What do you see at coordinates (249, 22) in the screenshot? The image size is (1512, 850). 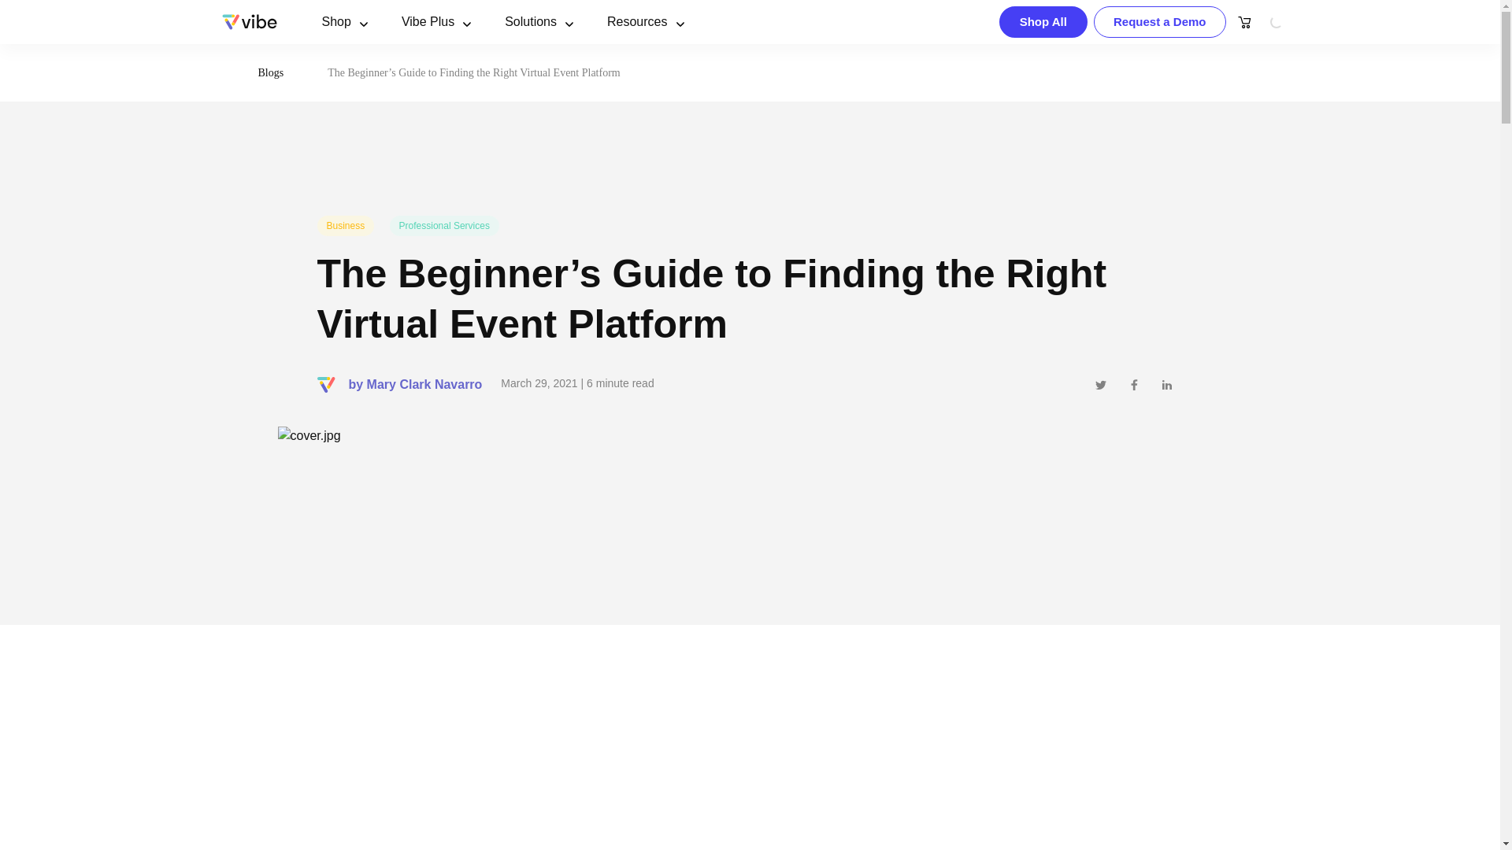 I see `Vibe logo` at bounding box center [249, 22].